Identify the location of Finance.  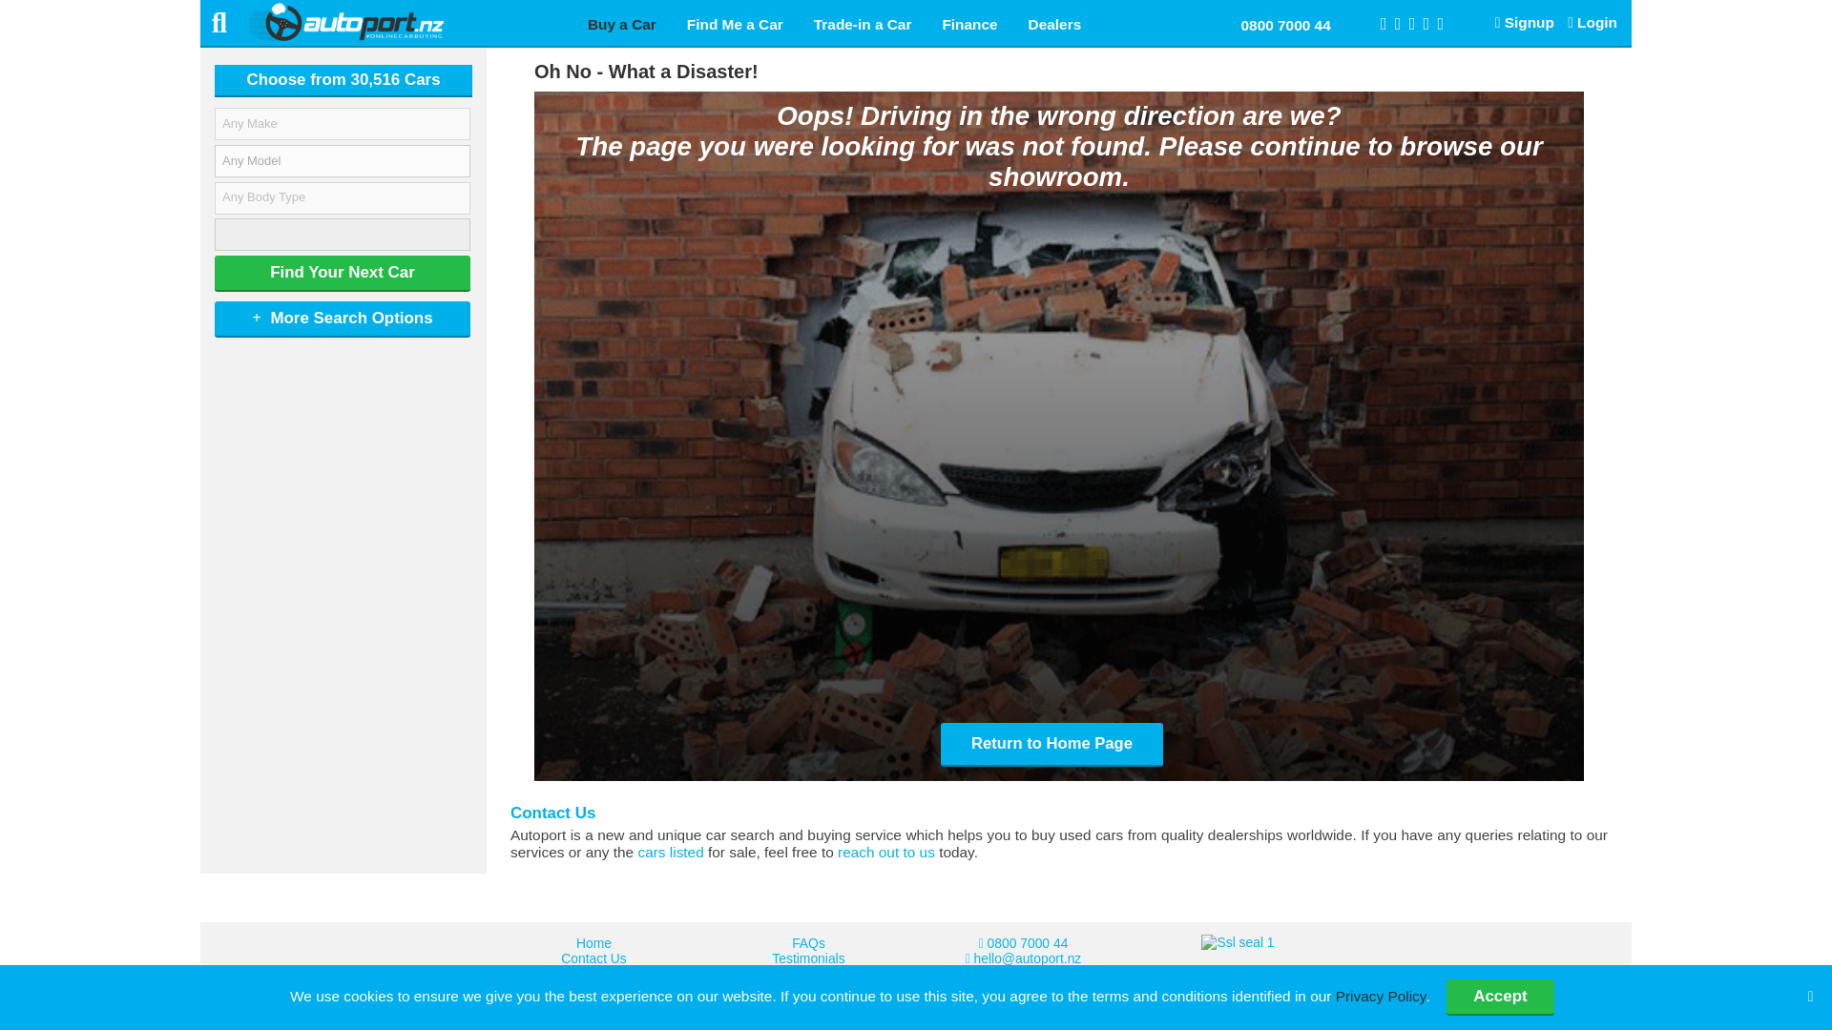
(969, 24).